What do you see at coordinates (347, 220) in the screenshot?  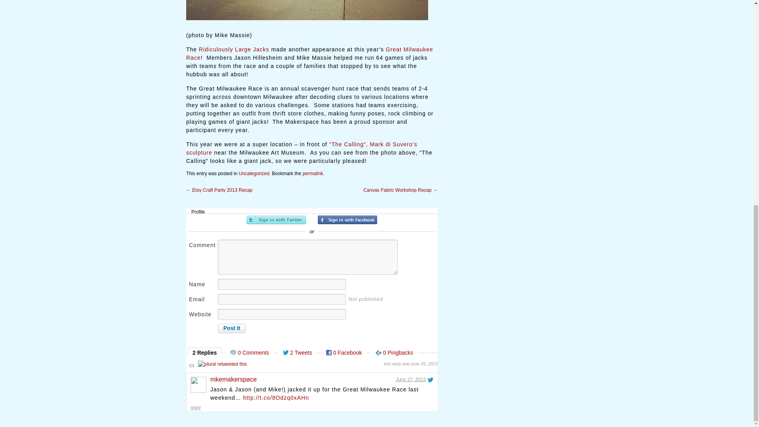 I see `Sign in with Facebook` at bounding box center [347, 220].